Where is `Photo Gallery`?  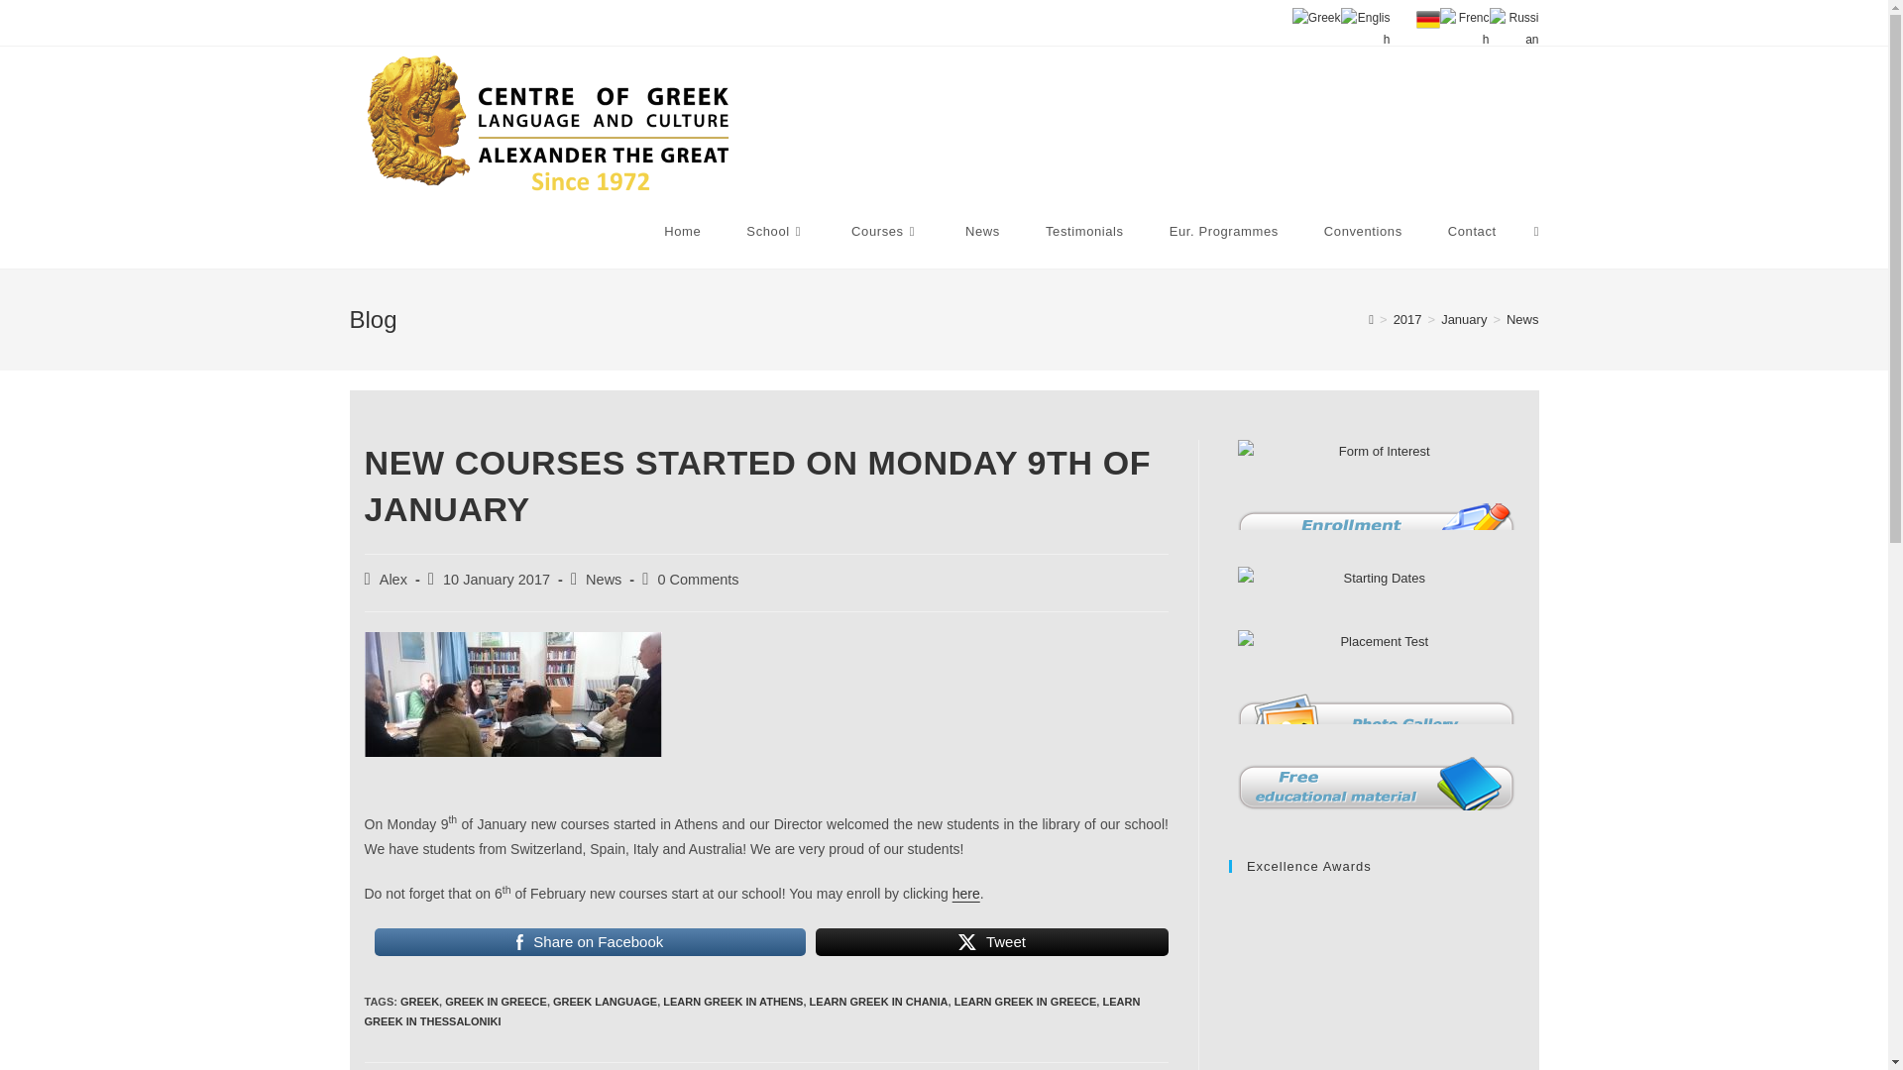
Photo Gallery is located at coordinates (1376, 724).